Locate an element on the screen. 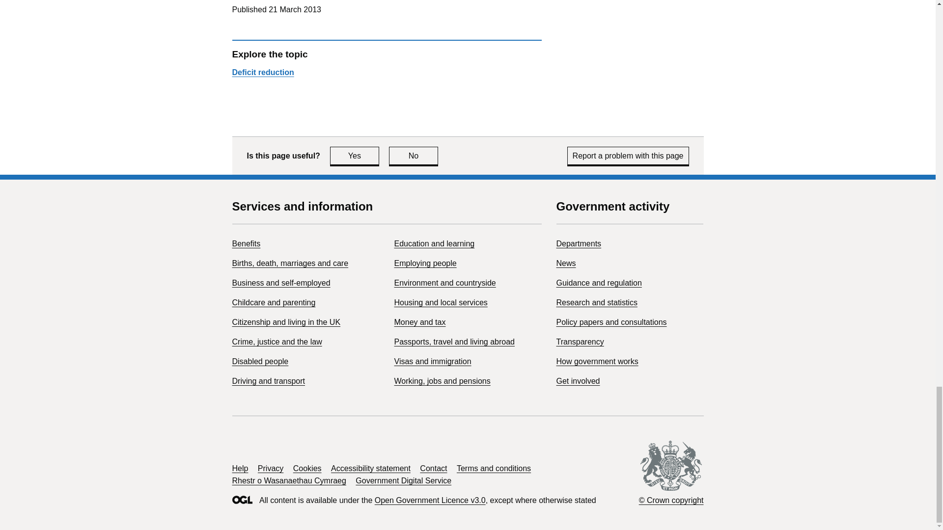  Report a problem with this page is located at coordinates (628, 156).